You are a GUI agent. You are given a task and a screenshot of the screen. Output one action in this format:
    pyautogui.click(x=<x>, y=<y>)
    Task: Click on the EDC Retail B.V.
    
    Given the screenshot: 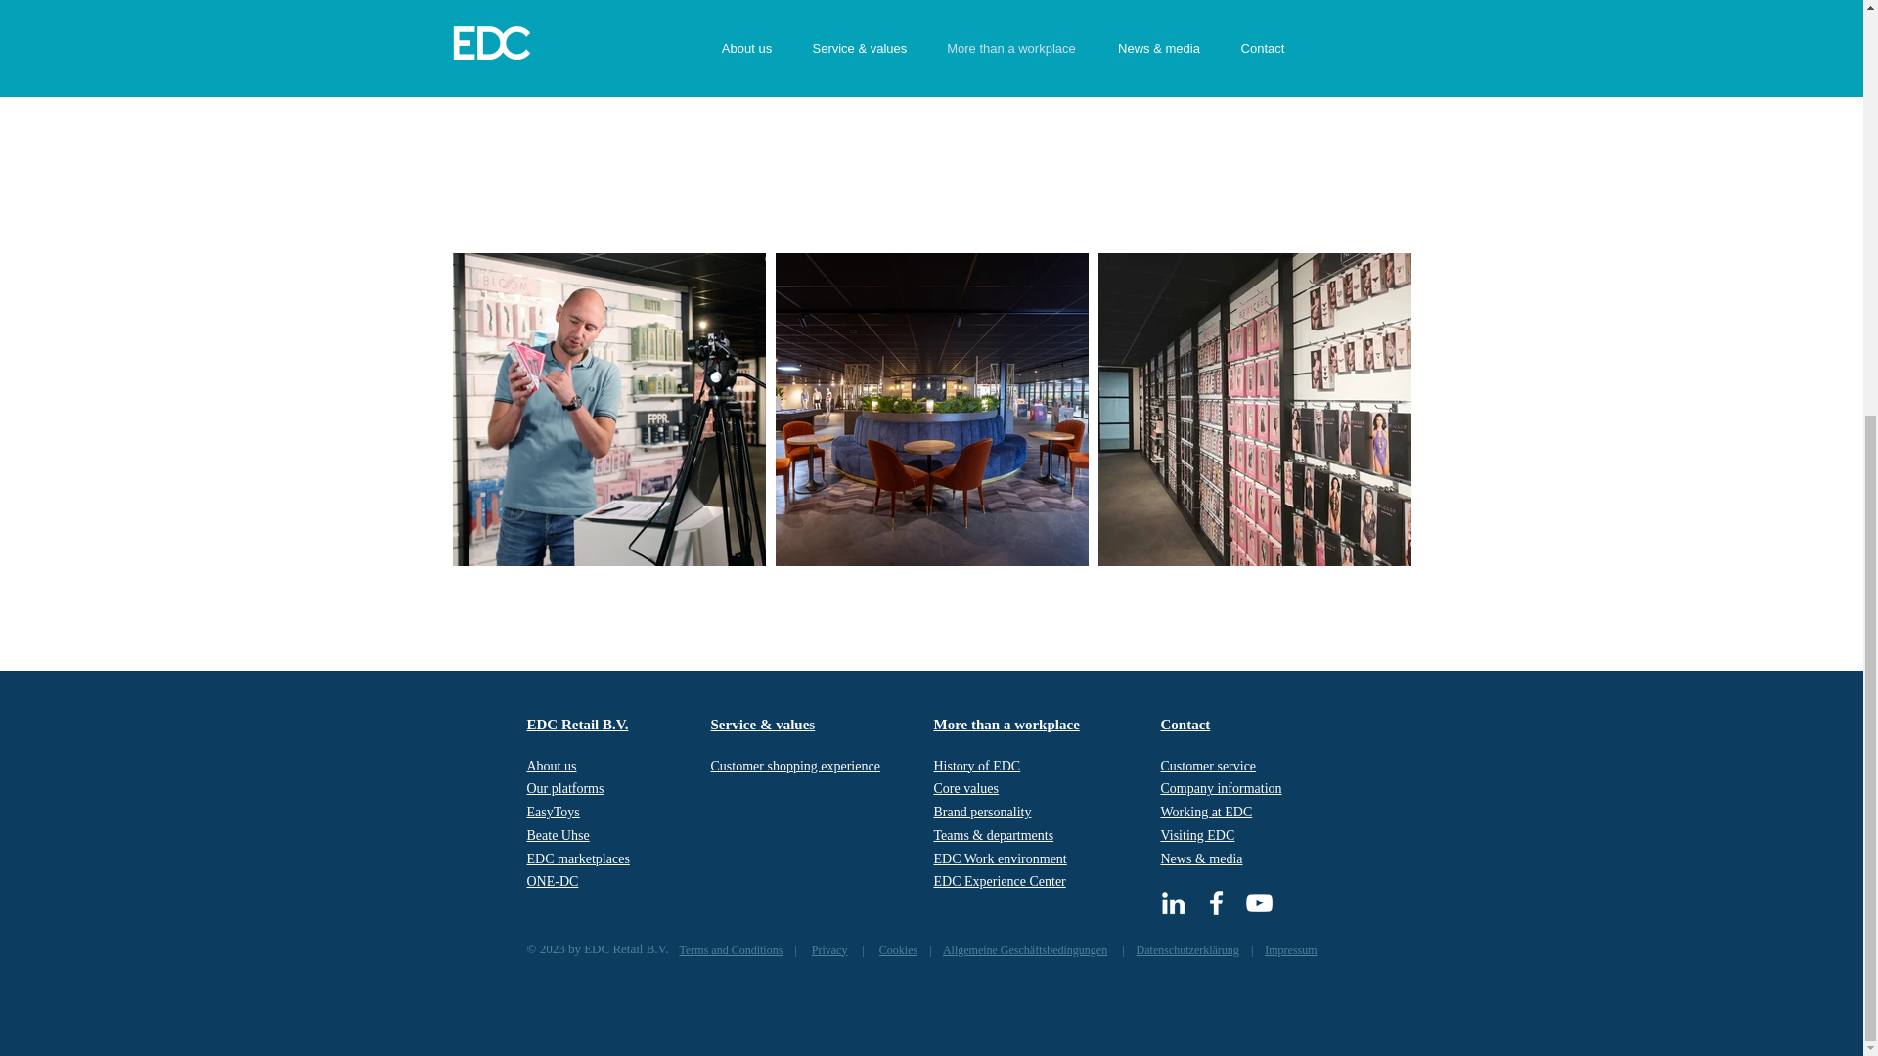 What is the action you would take?
    pyautogui.click(x=576, y=725)
    